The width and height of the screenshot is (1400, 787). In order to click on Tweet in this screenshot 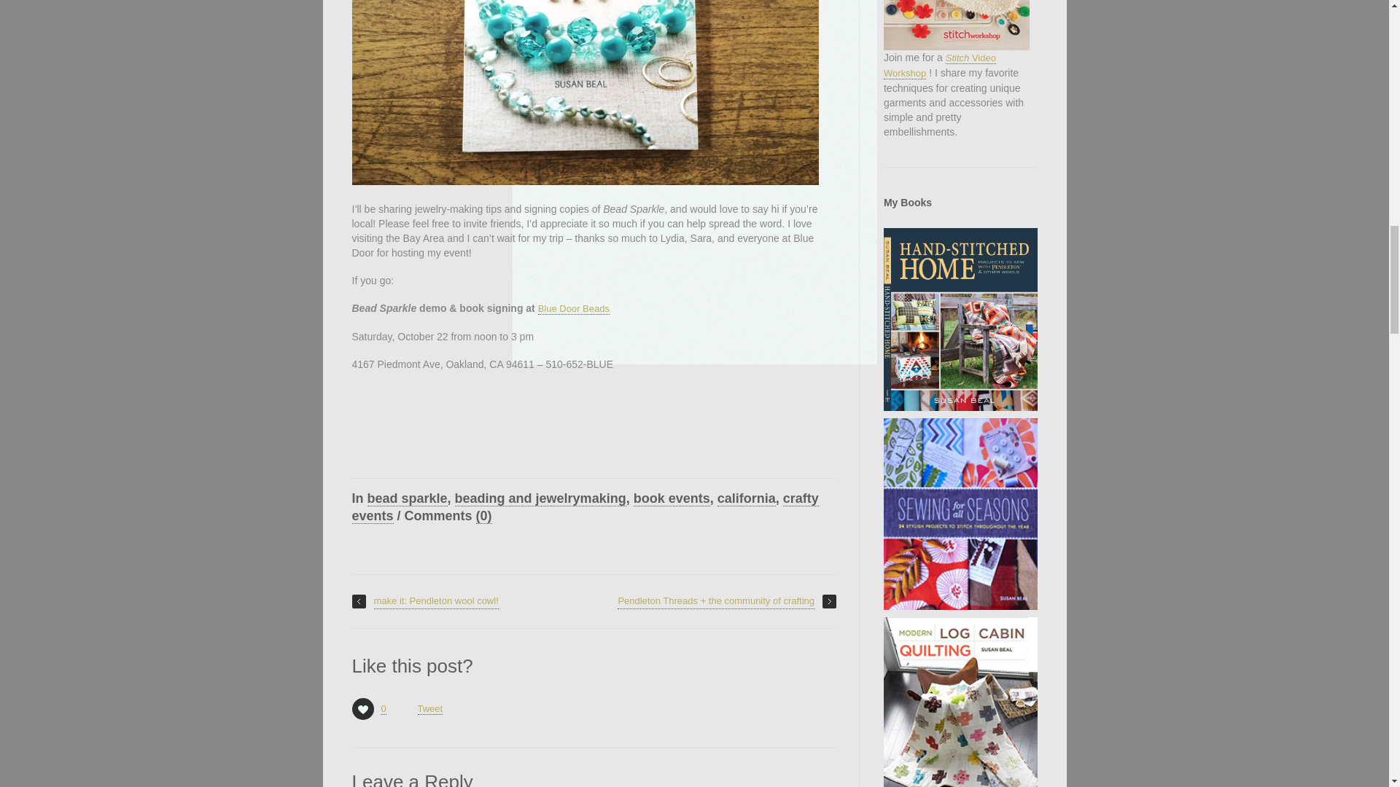, I will do `click(429, 708)`.